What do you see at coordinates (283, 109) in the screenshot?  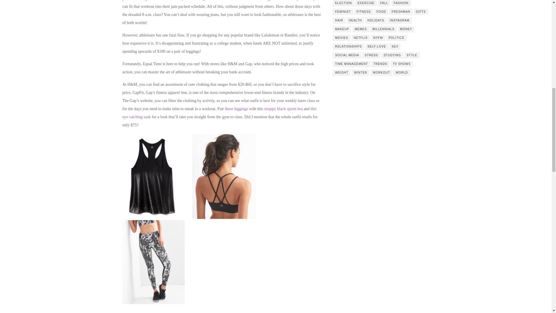 I see `strappy black sports bra` at bounding box center [283, 109].